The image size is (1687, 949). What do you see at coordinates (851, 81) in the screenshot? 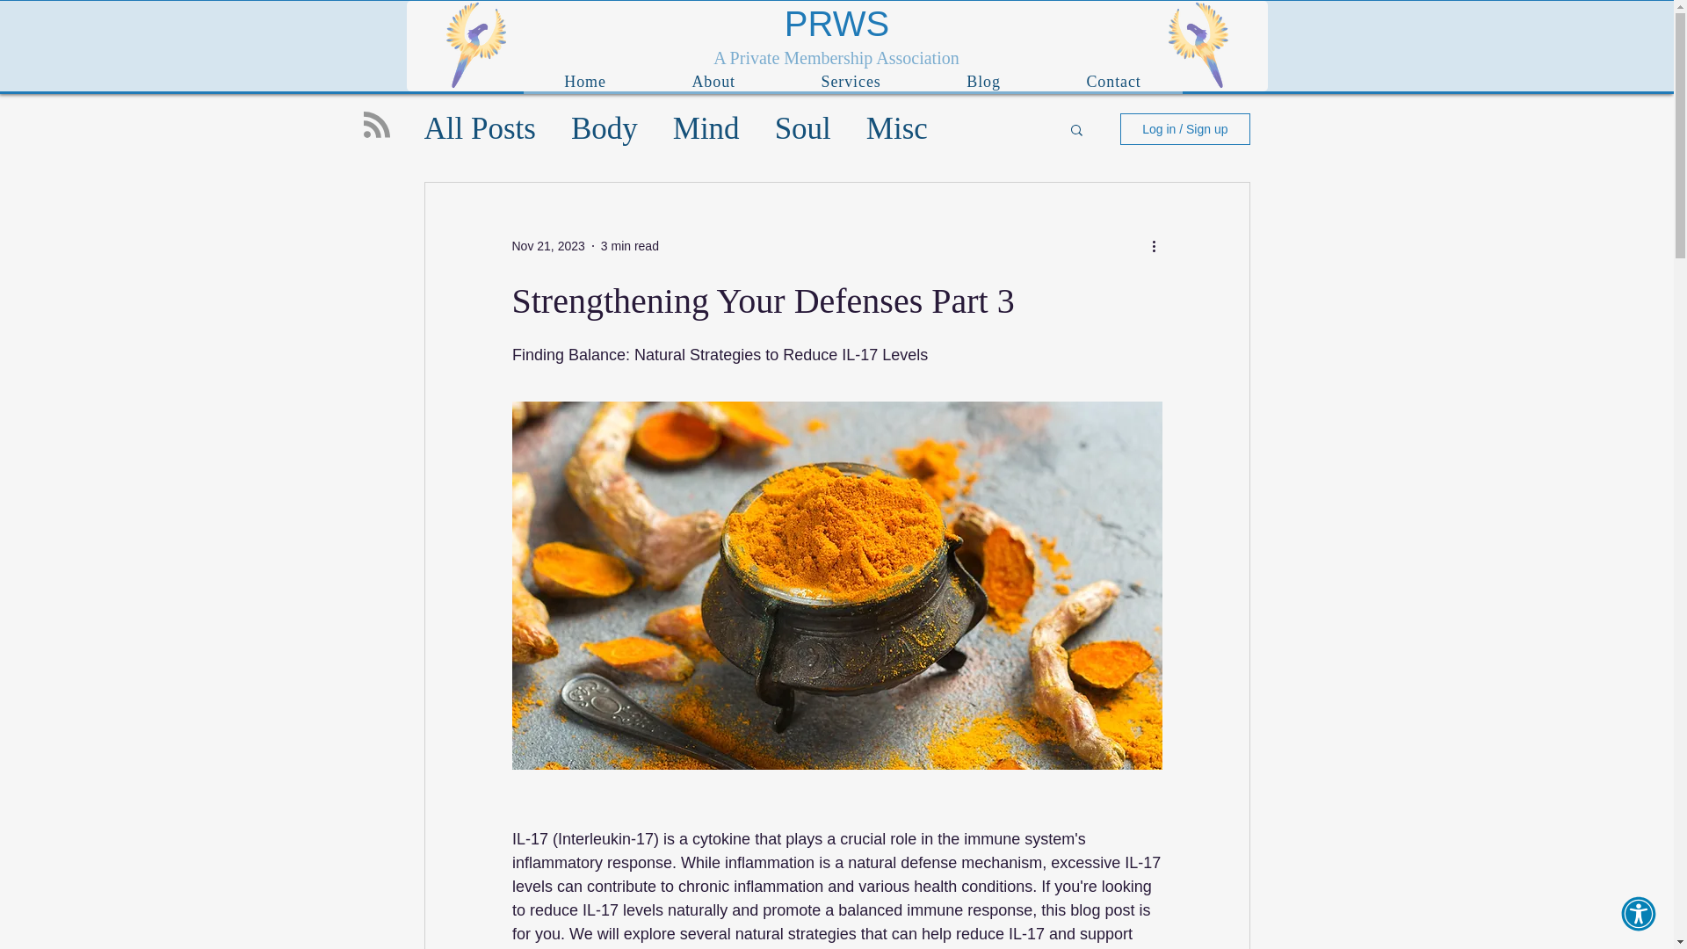
I see `Services` at bounding box center [851, 81].